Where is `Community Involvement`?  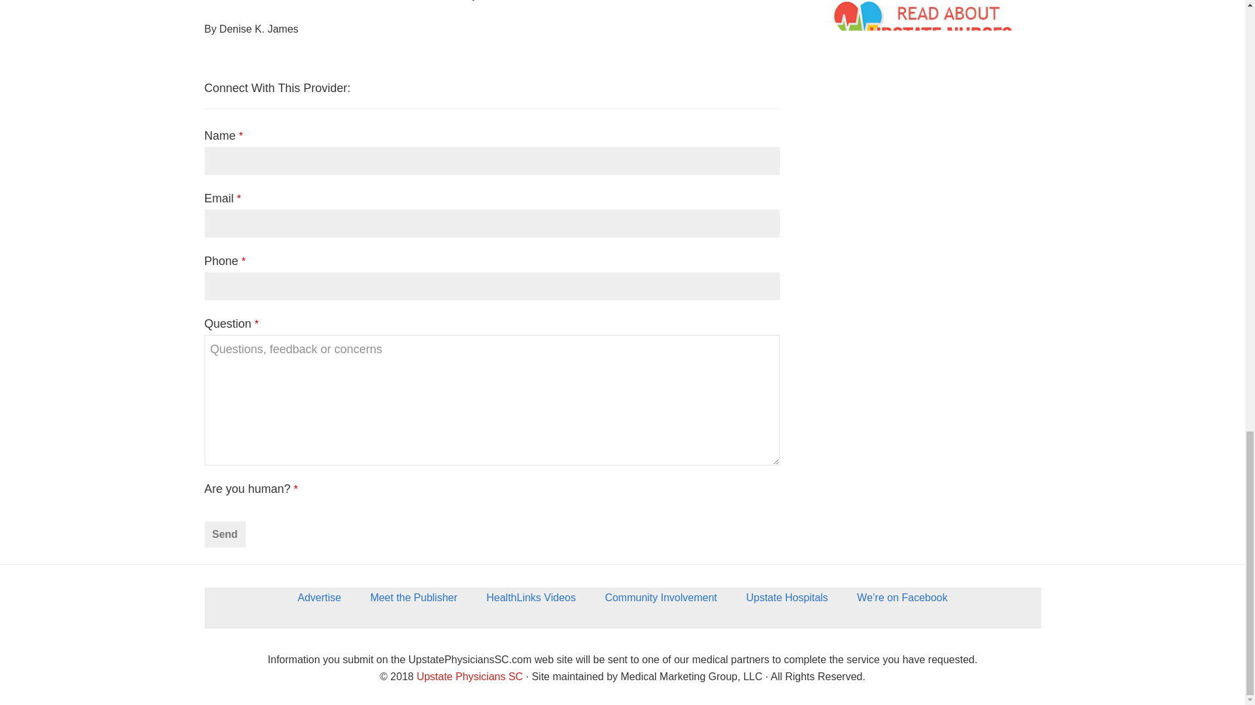
Community Involvement is located at coordinates (660, 602).